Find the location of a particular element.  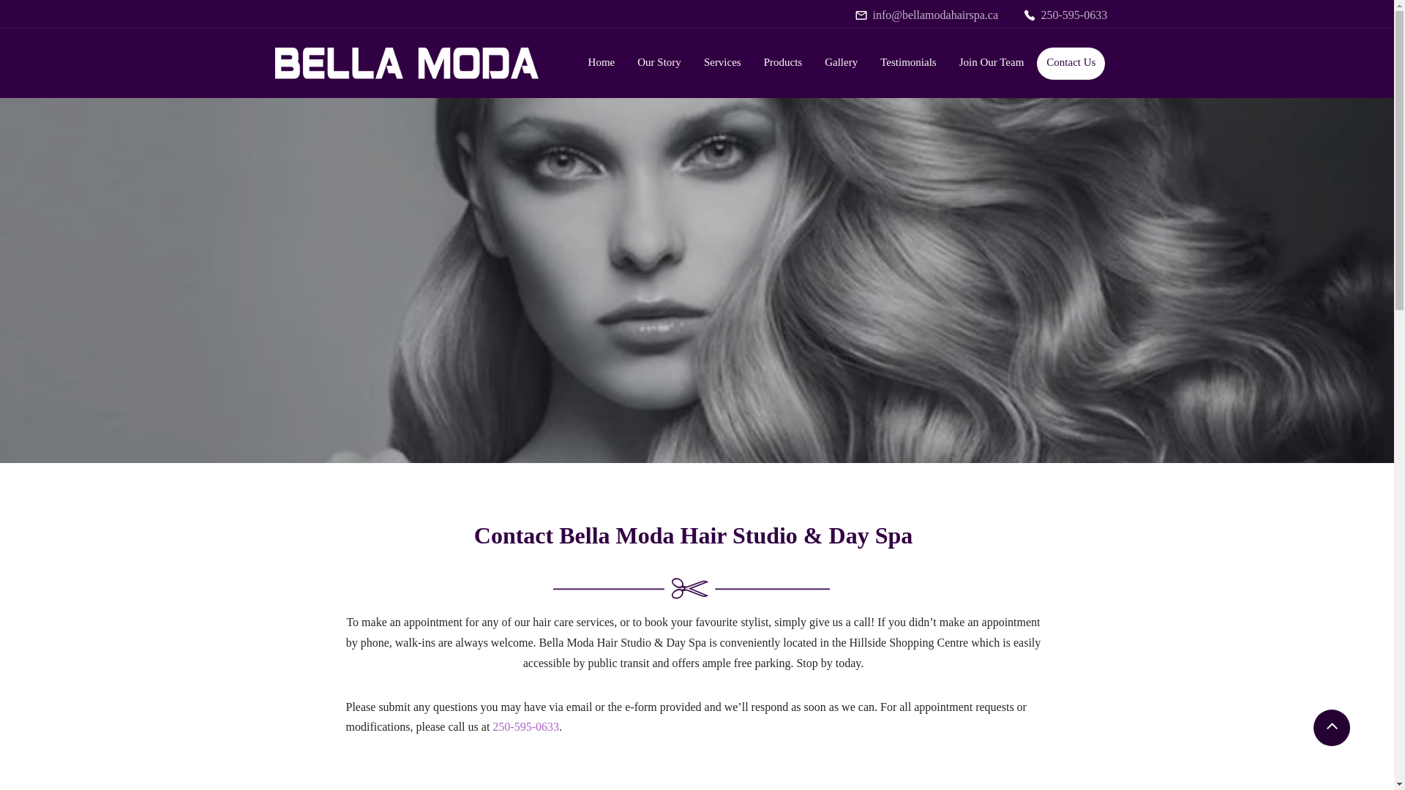

Services is located at coordinates (722, 63).